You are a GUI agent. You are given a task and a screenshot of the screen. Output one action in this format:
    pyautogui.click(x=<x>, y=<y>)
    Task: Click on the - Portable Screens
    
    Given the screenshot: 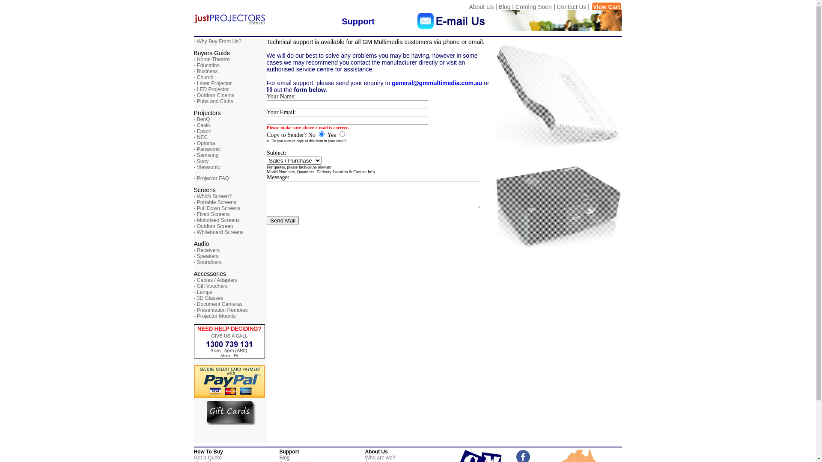 What is the action you would take?
    pyautogui.click(x=215, y=202)
    